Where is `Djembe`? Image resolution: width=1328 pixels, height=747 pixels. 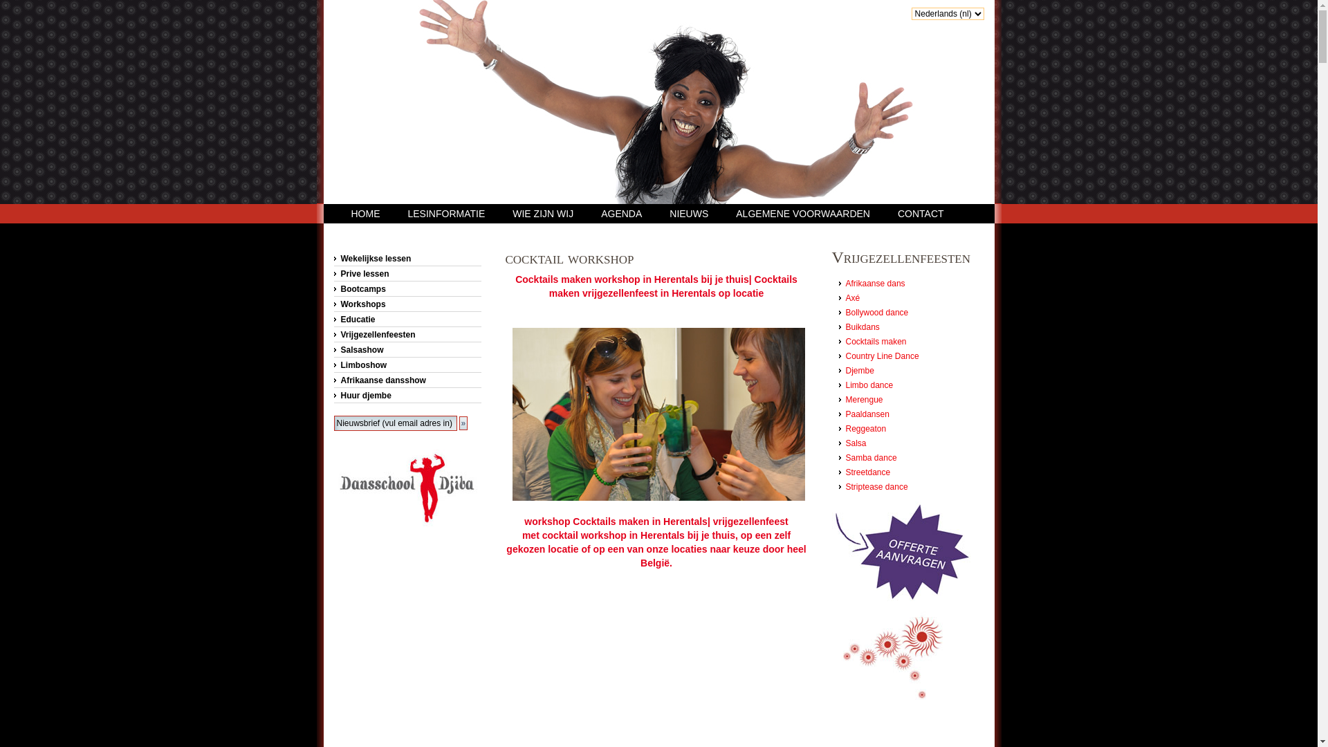 Djembe is located at coordinates (859, 371).